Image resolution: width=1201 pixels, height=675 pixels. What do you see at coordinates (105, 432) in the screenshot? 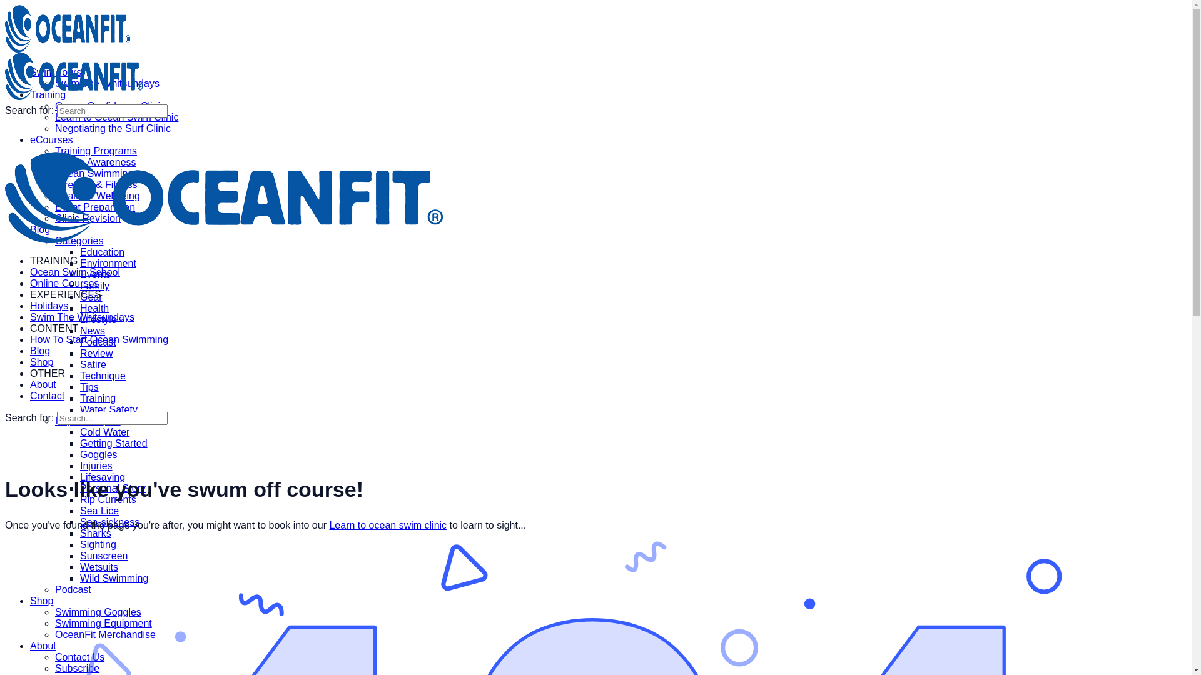
I see `Cold Water` at bounding box center [105, 432].